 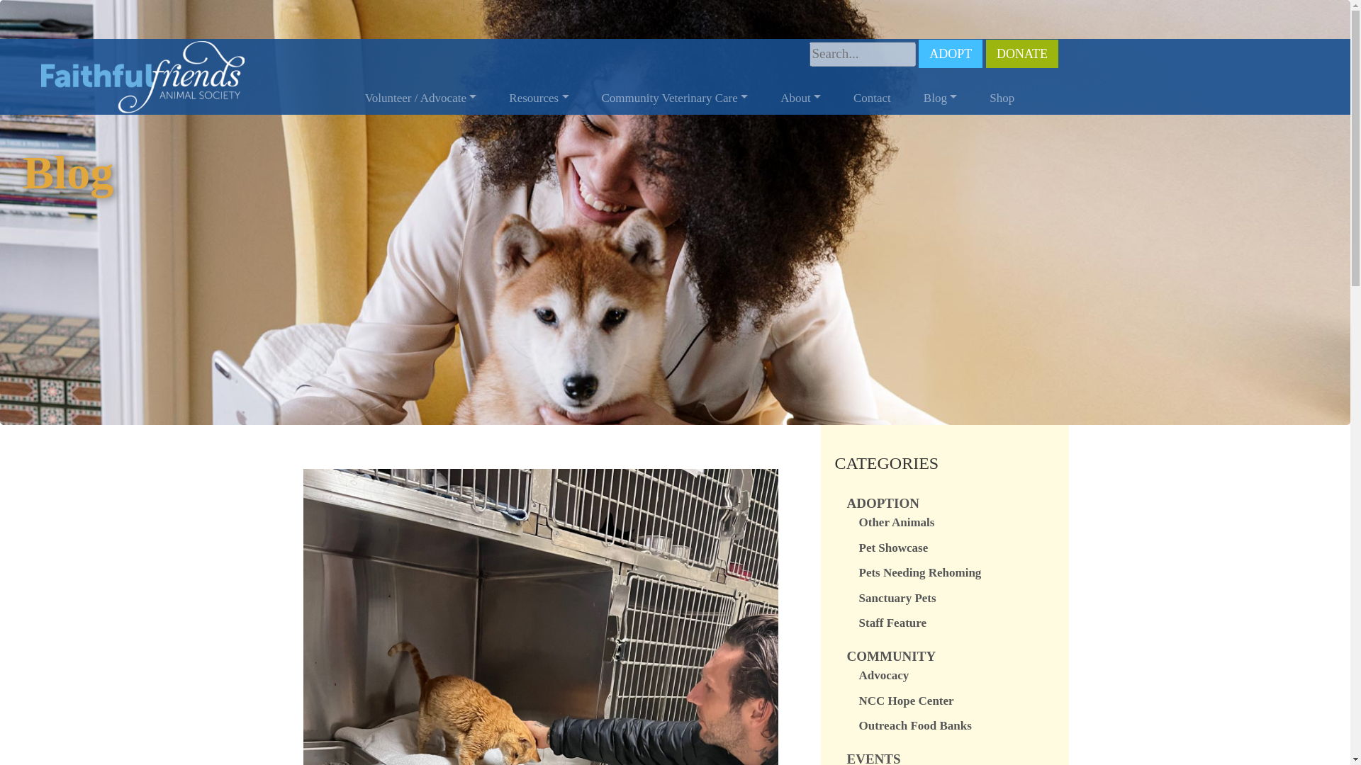 What do you see at coordinates (940, 98) in the screenshot?
I see `Blog` at bounding box center [940, 98].